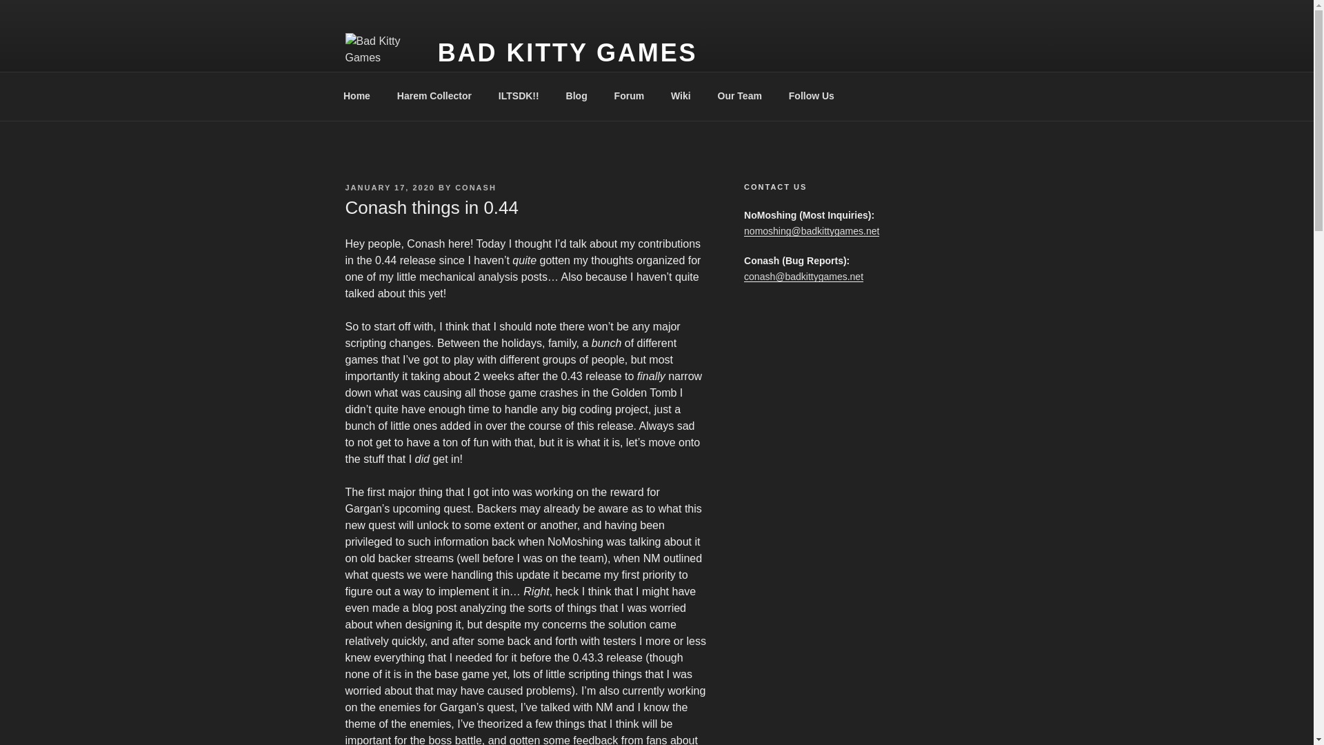  Describe the element at coordinates (629, 96) in the screenshot. I see `Forum` at that location.